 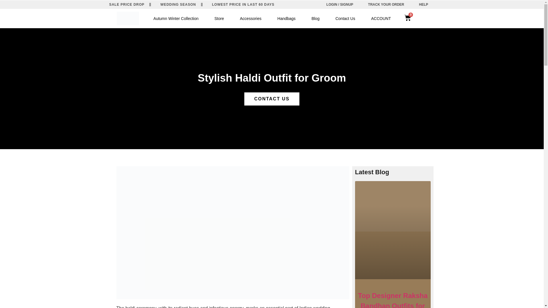 What do you see at coordinates (251, 18) in the screenshot?
I see `Accessories` at bounding box center [251, 18].